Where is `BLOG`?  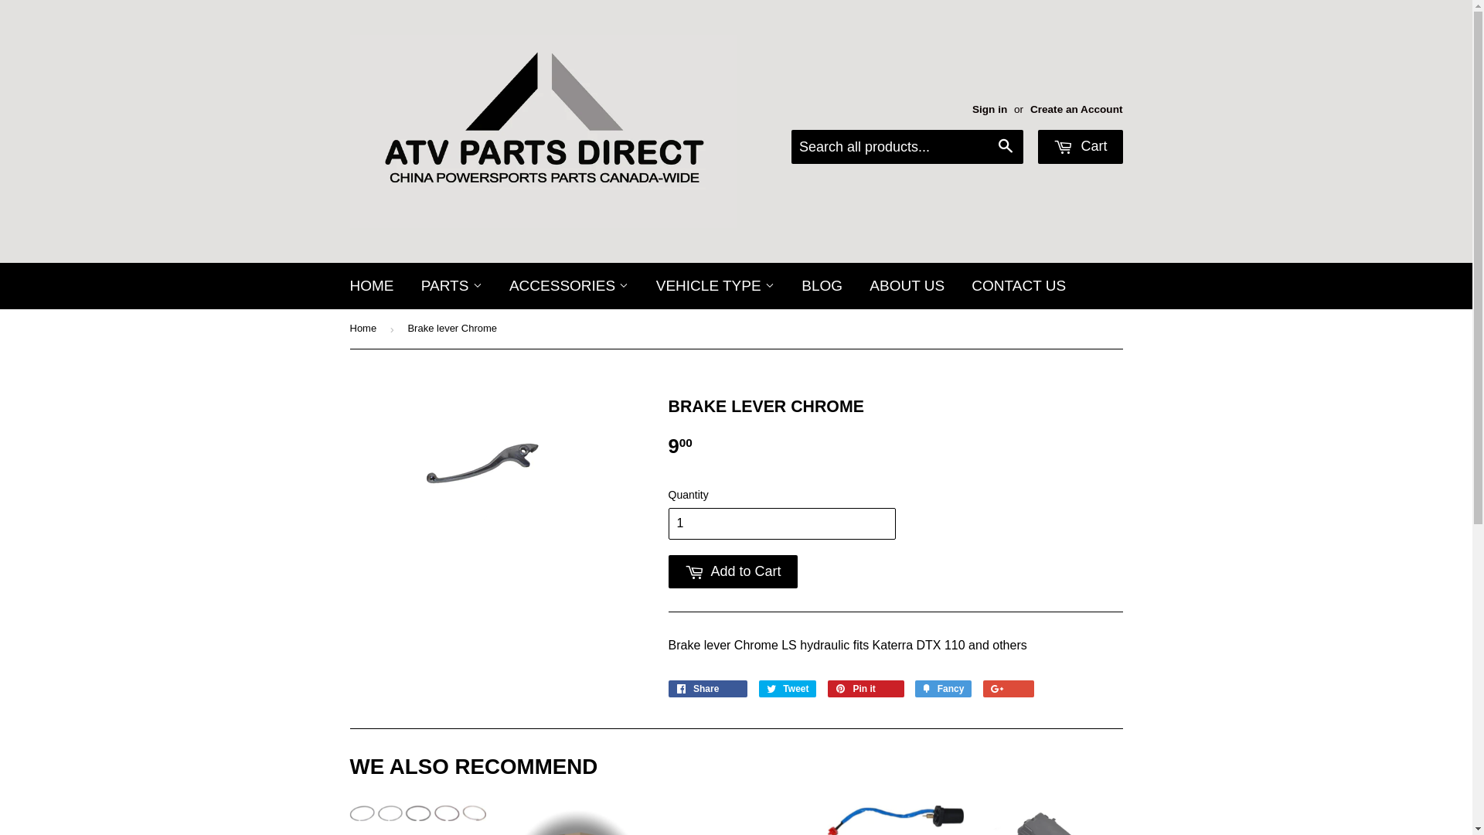 BLOG is located at coordinates (822, 286).